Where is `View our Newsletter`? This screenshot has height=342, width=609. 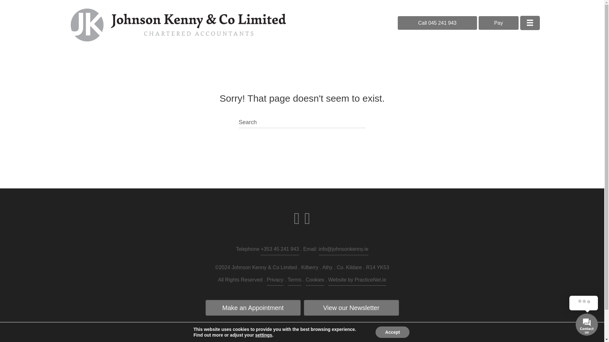 View our Newsletter is located at coordinates (351, 308).